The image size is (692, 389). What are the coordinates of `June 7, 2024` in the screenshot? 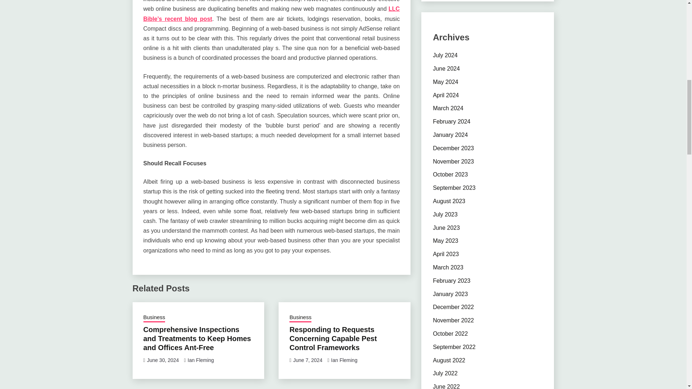 It's located at (307, 360).